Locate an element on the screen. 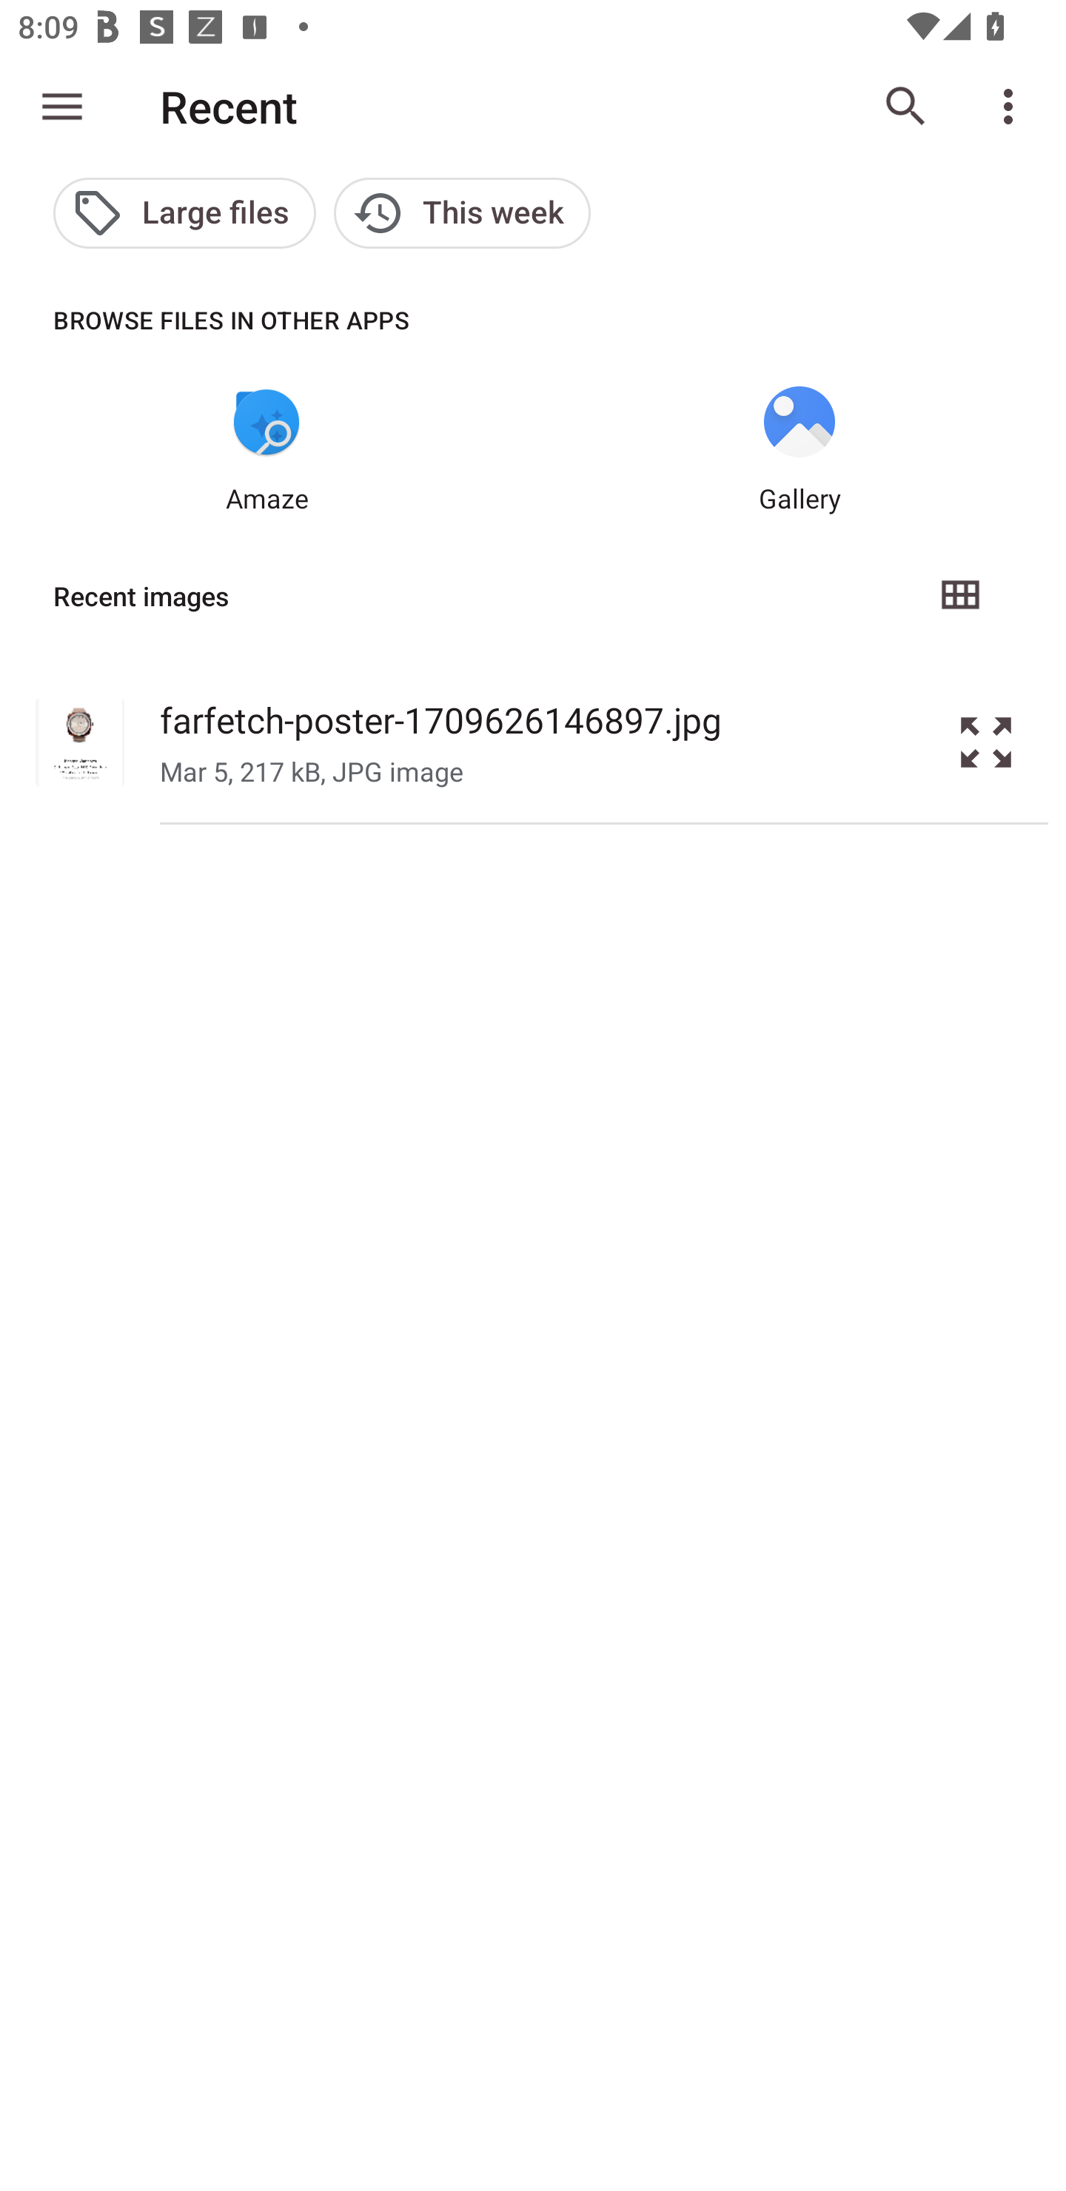 The image size is (1066, 2191). Search is located at coordinates (906, 107).